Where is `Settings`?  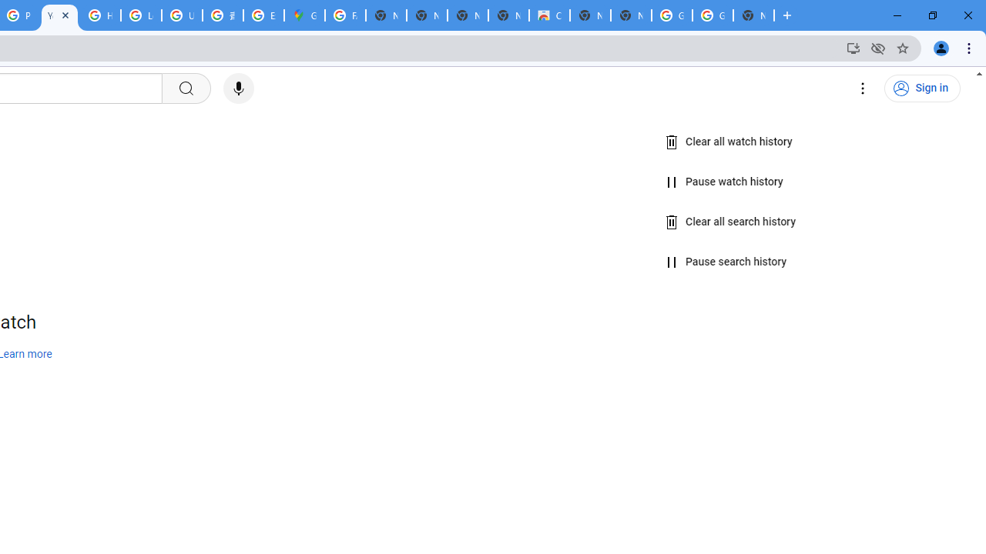 Settings is located at coordinates (863, 88).